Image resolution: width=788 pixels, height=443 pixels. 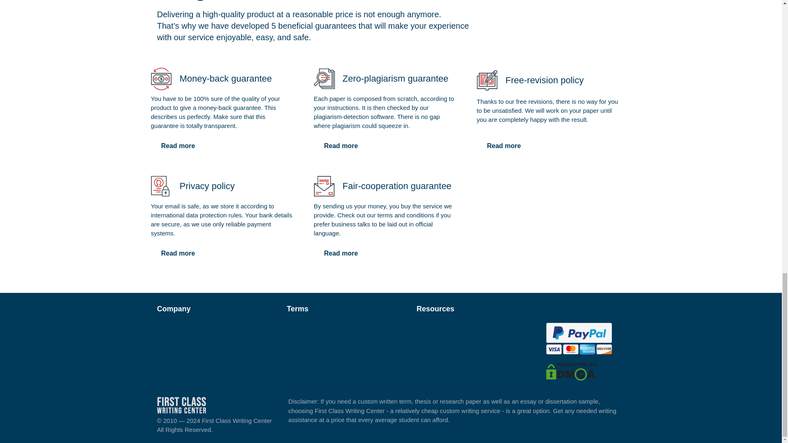 What do you see at coordinates (178, 253) in the screenshot?
I see `Read more` at bounding box center [178, 253].